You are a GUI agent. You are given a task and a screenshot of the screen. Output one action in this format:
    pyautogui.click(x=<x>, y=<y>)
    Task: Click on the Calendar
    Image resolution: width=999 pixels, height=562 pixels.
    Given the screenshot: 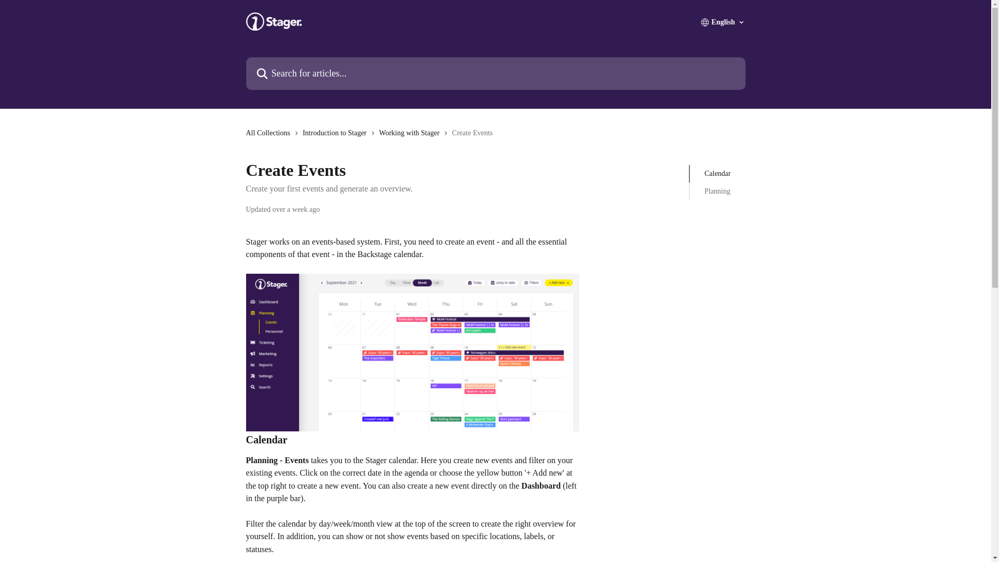 What is the action you would take?
    pyautogui.click(x=718, y=173)
    